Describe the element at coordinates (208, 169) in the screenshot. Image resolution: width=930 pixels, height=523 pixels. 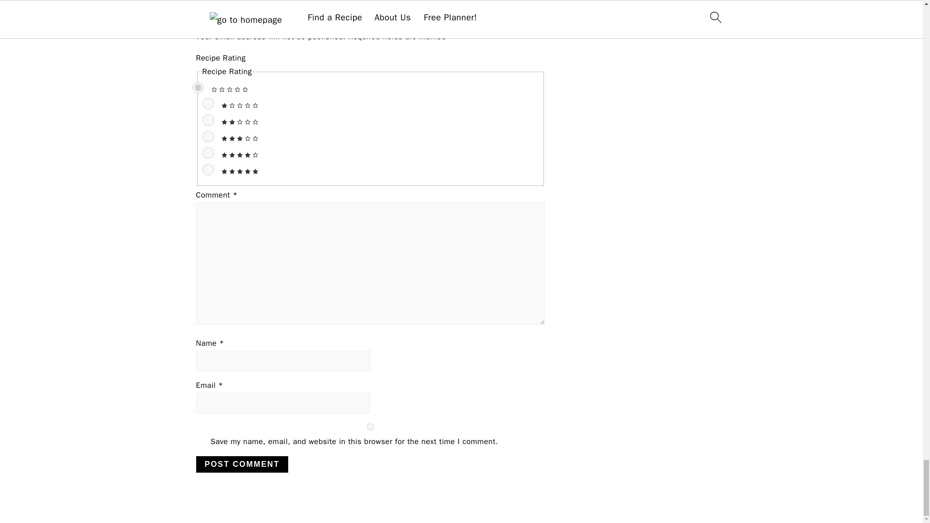
I see `5` at that location.